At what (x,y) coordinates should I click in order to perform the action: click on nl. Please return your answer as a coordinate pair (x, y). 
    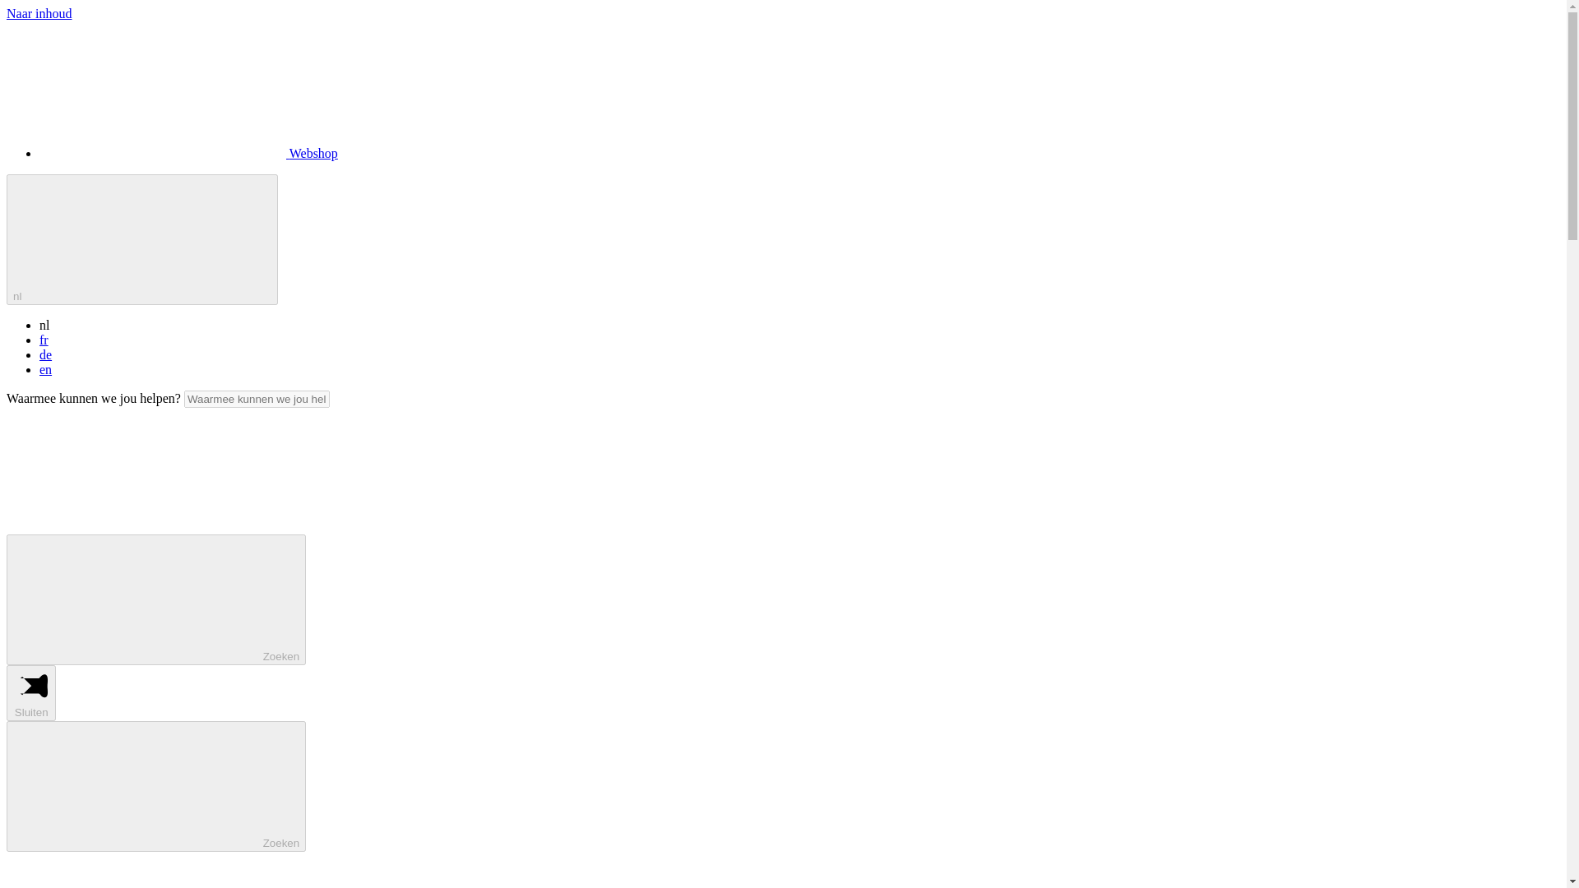
    Looking at the image, I should click on (141, 239).